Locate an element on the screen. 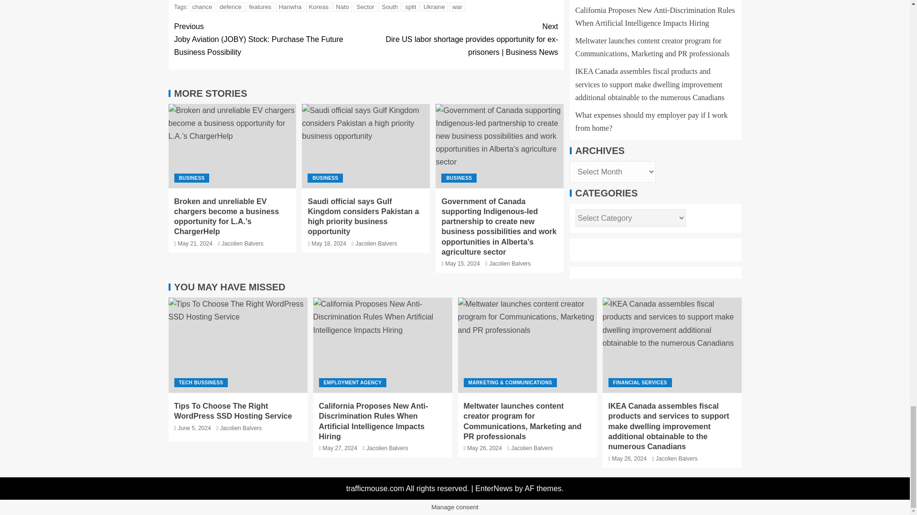 The width and height of the screenshot is (917, 515). war is located at coordinates (457, 7).